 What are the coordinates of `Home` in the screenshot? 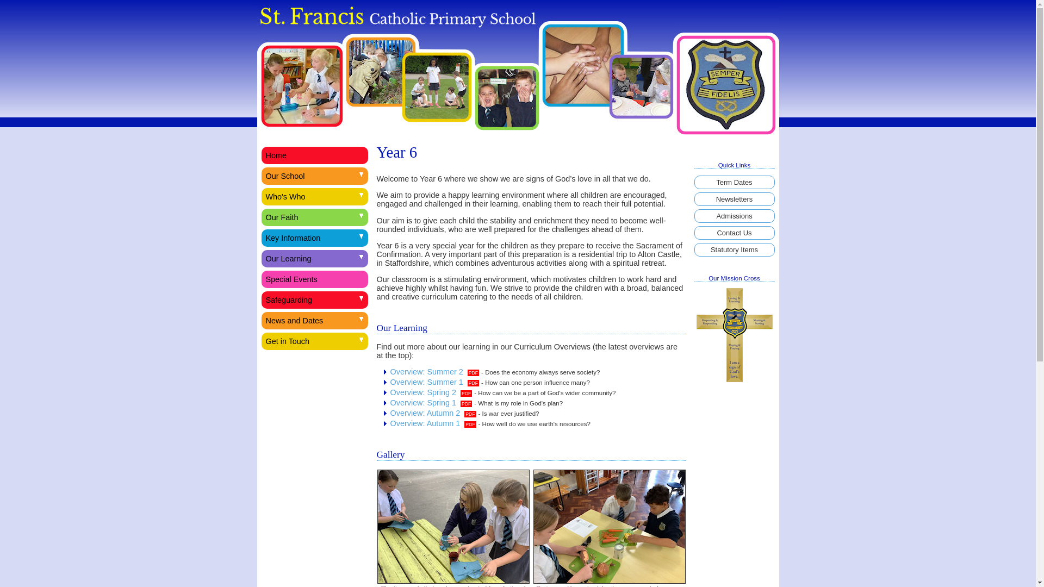 It's located at (314, 155).